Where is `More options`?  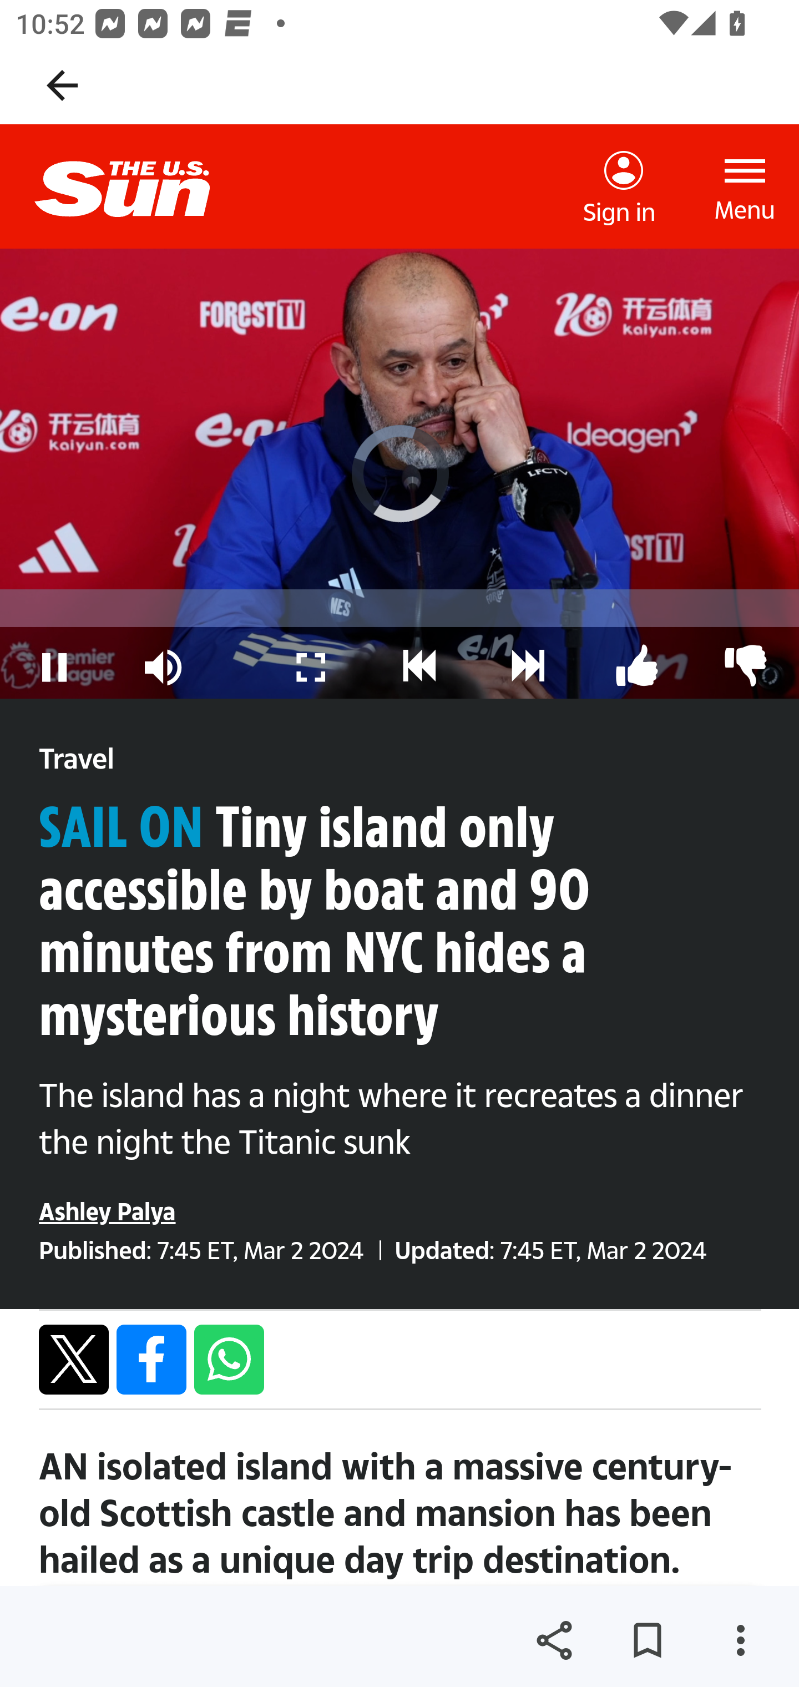 More options is located at coordinates (740, 1640).